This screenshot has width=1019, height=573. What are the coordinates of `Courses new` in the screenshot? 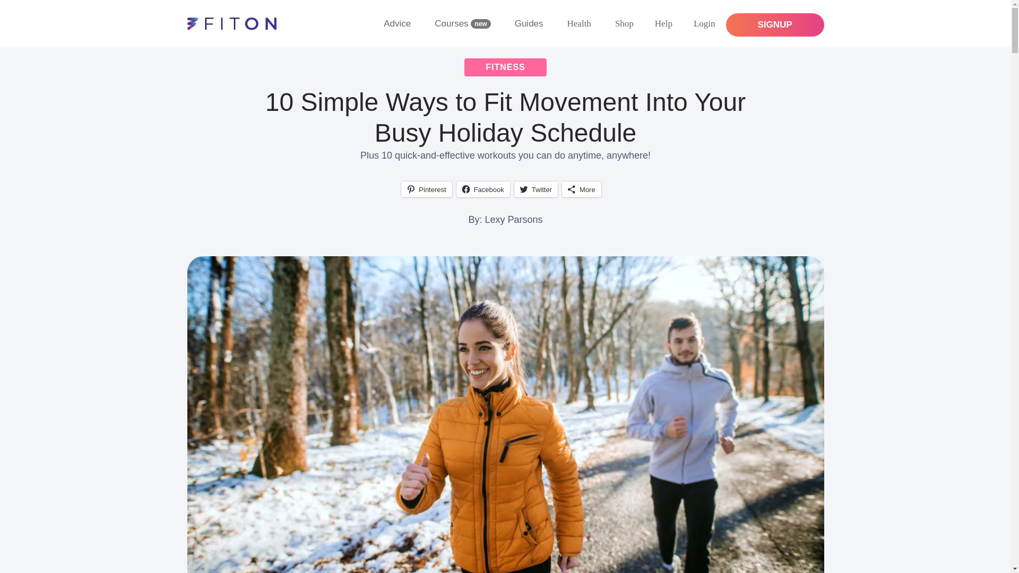 It's located at (463, 23).